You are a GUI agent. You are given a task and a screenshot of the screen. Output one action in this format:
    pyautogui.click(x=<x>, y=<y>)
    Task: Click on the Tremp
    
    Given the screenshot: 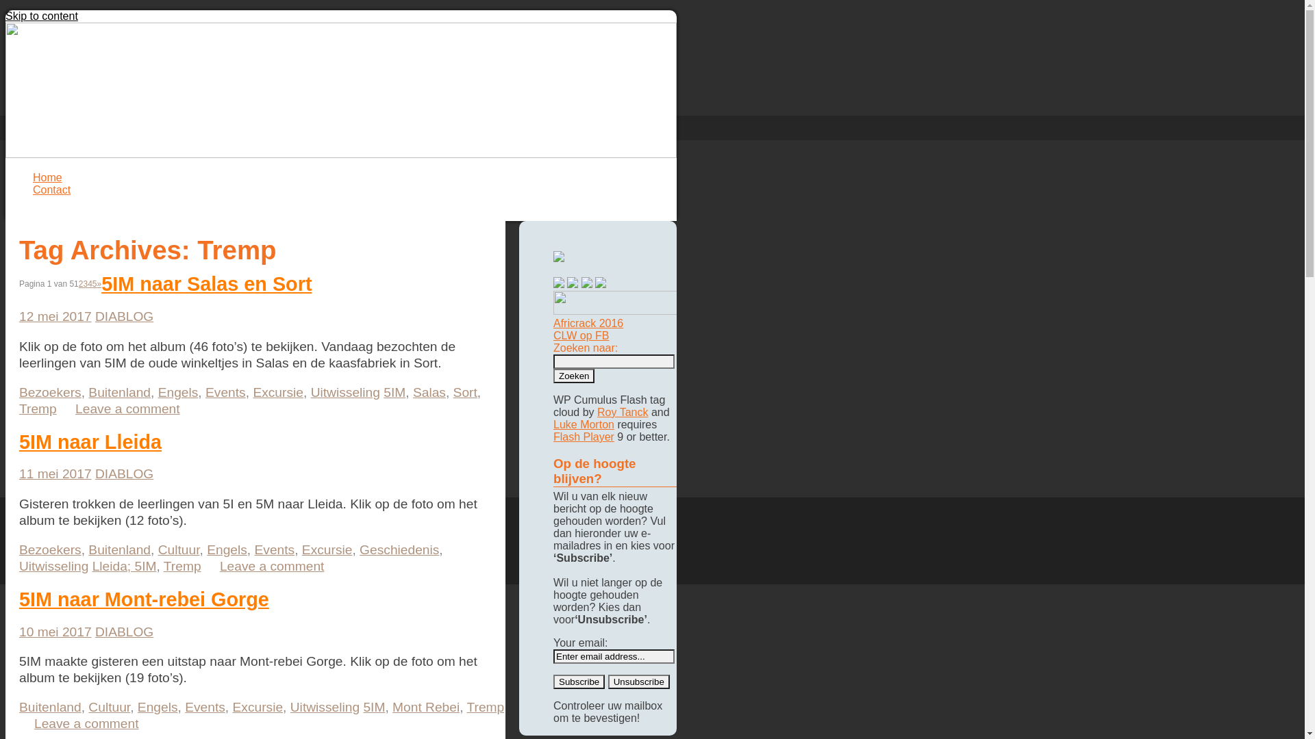 What is the action you would take?
    pyautogui.click(x=486, y=708)
    